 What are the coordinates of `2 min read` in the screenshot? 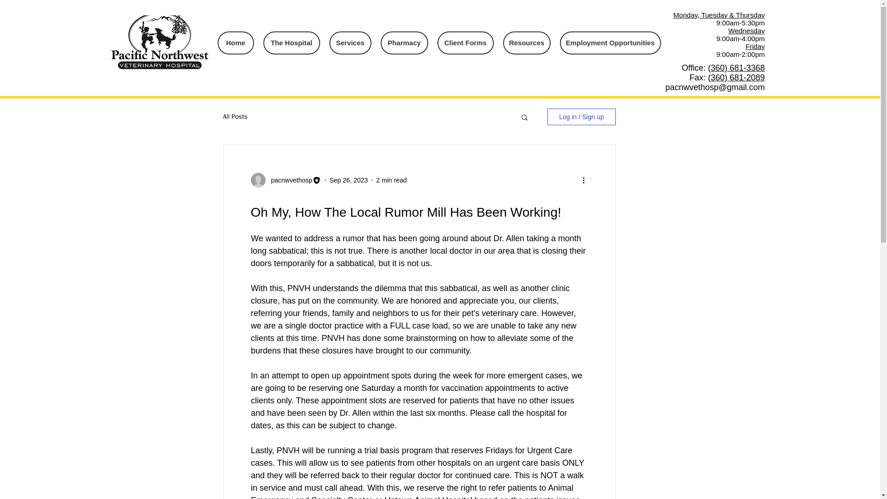 It's located at (391, 180).